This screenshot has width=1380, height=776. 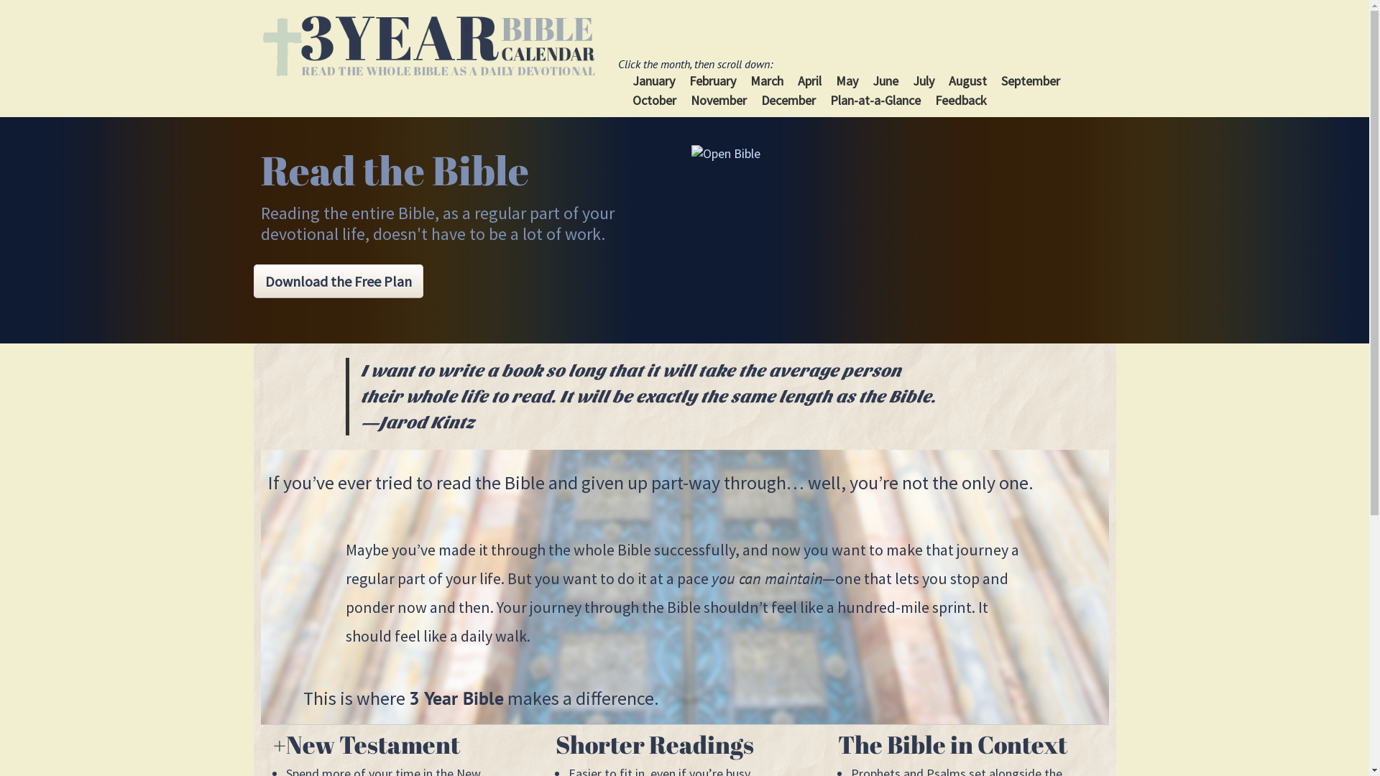 I want to click on Download the Free Plan, so click(x=338, y=282).